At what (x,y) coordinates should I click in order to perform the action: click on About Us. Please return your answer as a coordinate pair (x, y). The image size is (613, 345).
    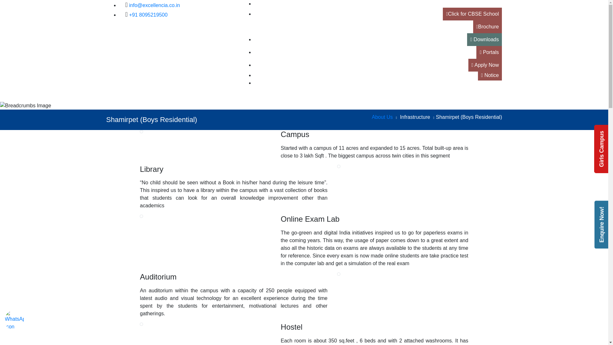
    Looking at the image, I should click on (208, 96).